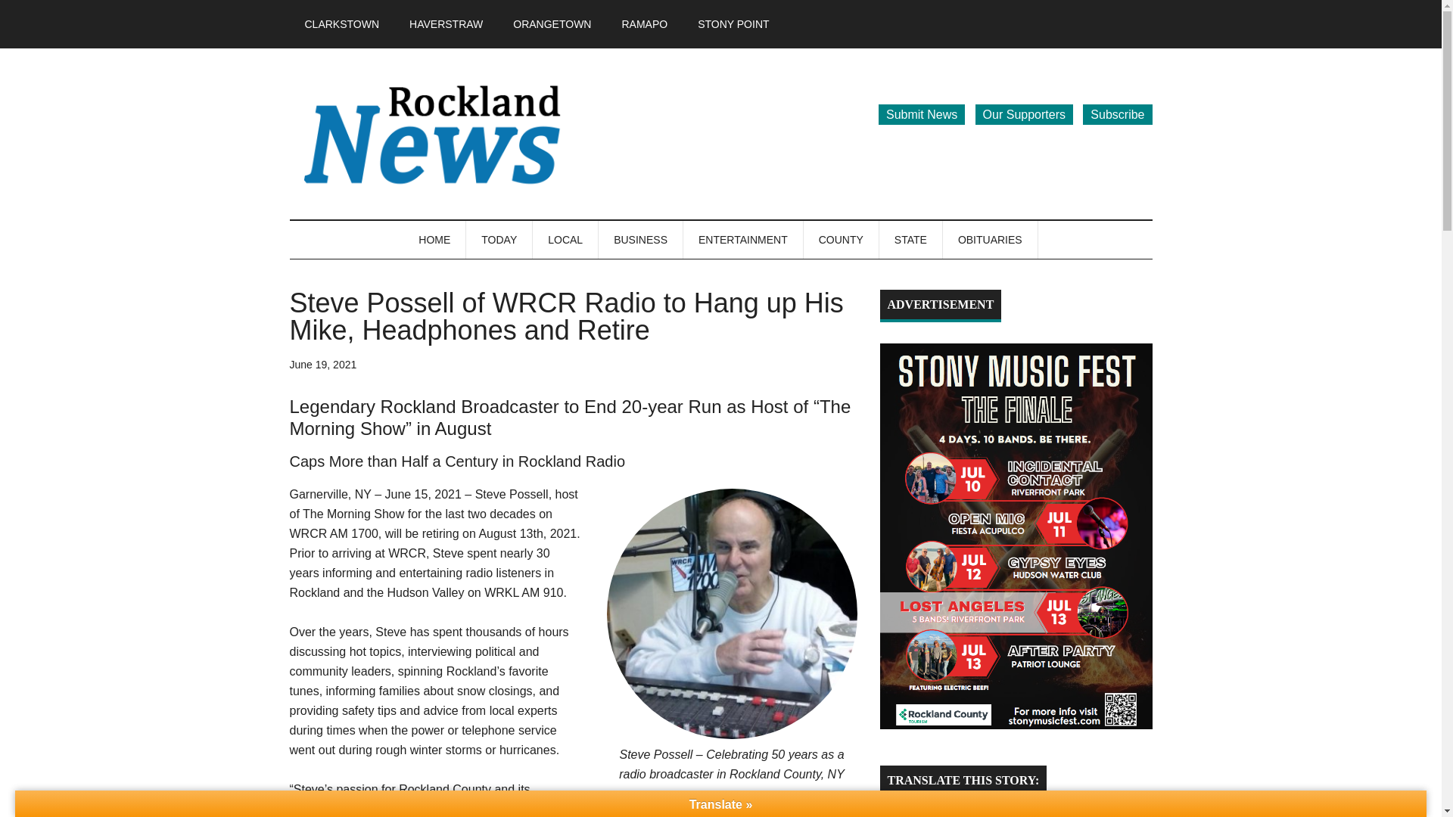 This screenshot has height=817, width=1453. I want to click on CLARKSTOWN, so click(341, 24).